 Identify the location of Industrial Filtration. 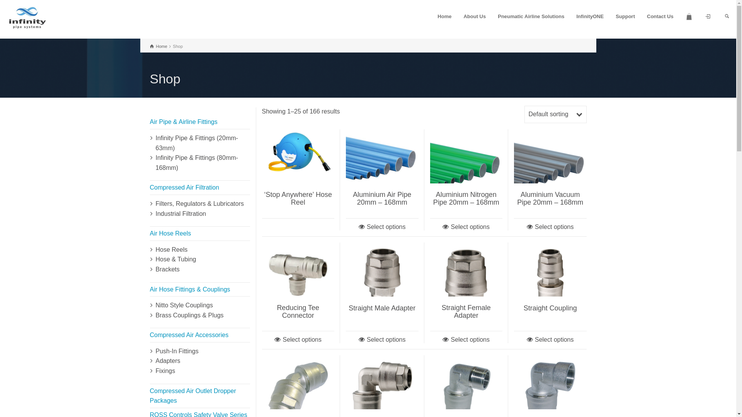
(181, 214).